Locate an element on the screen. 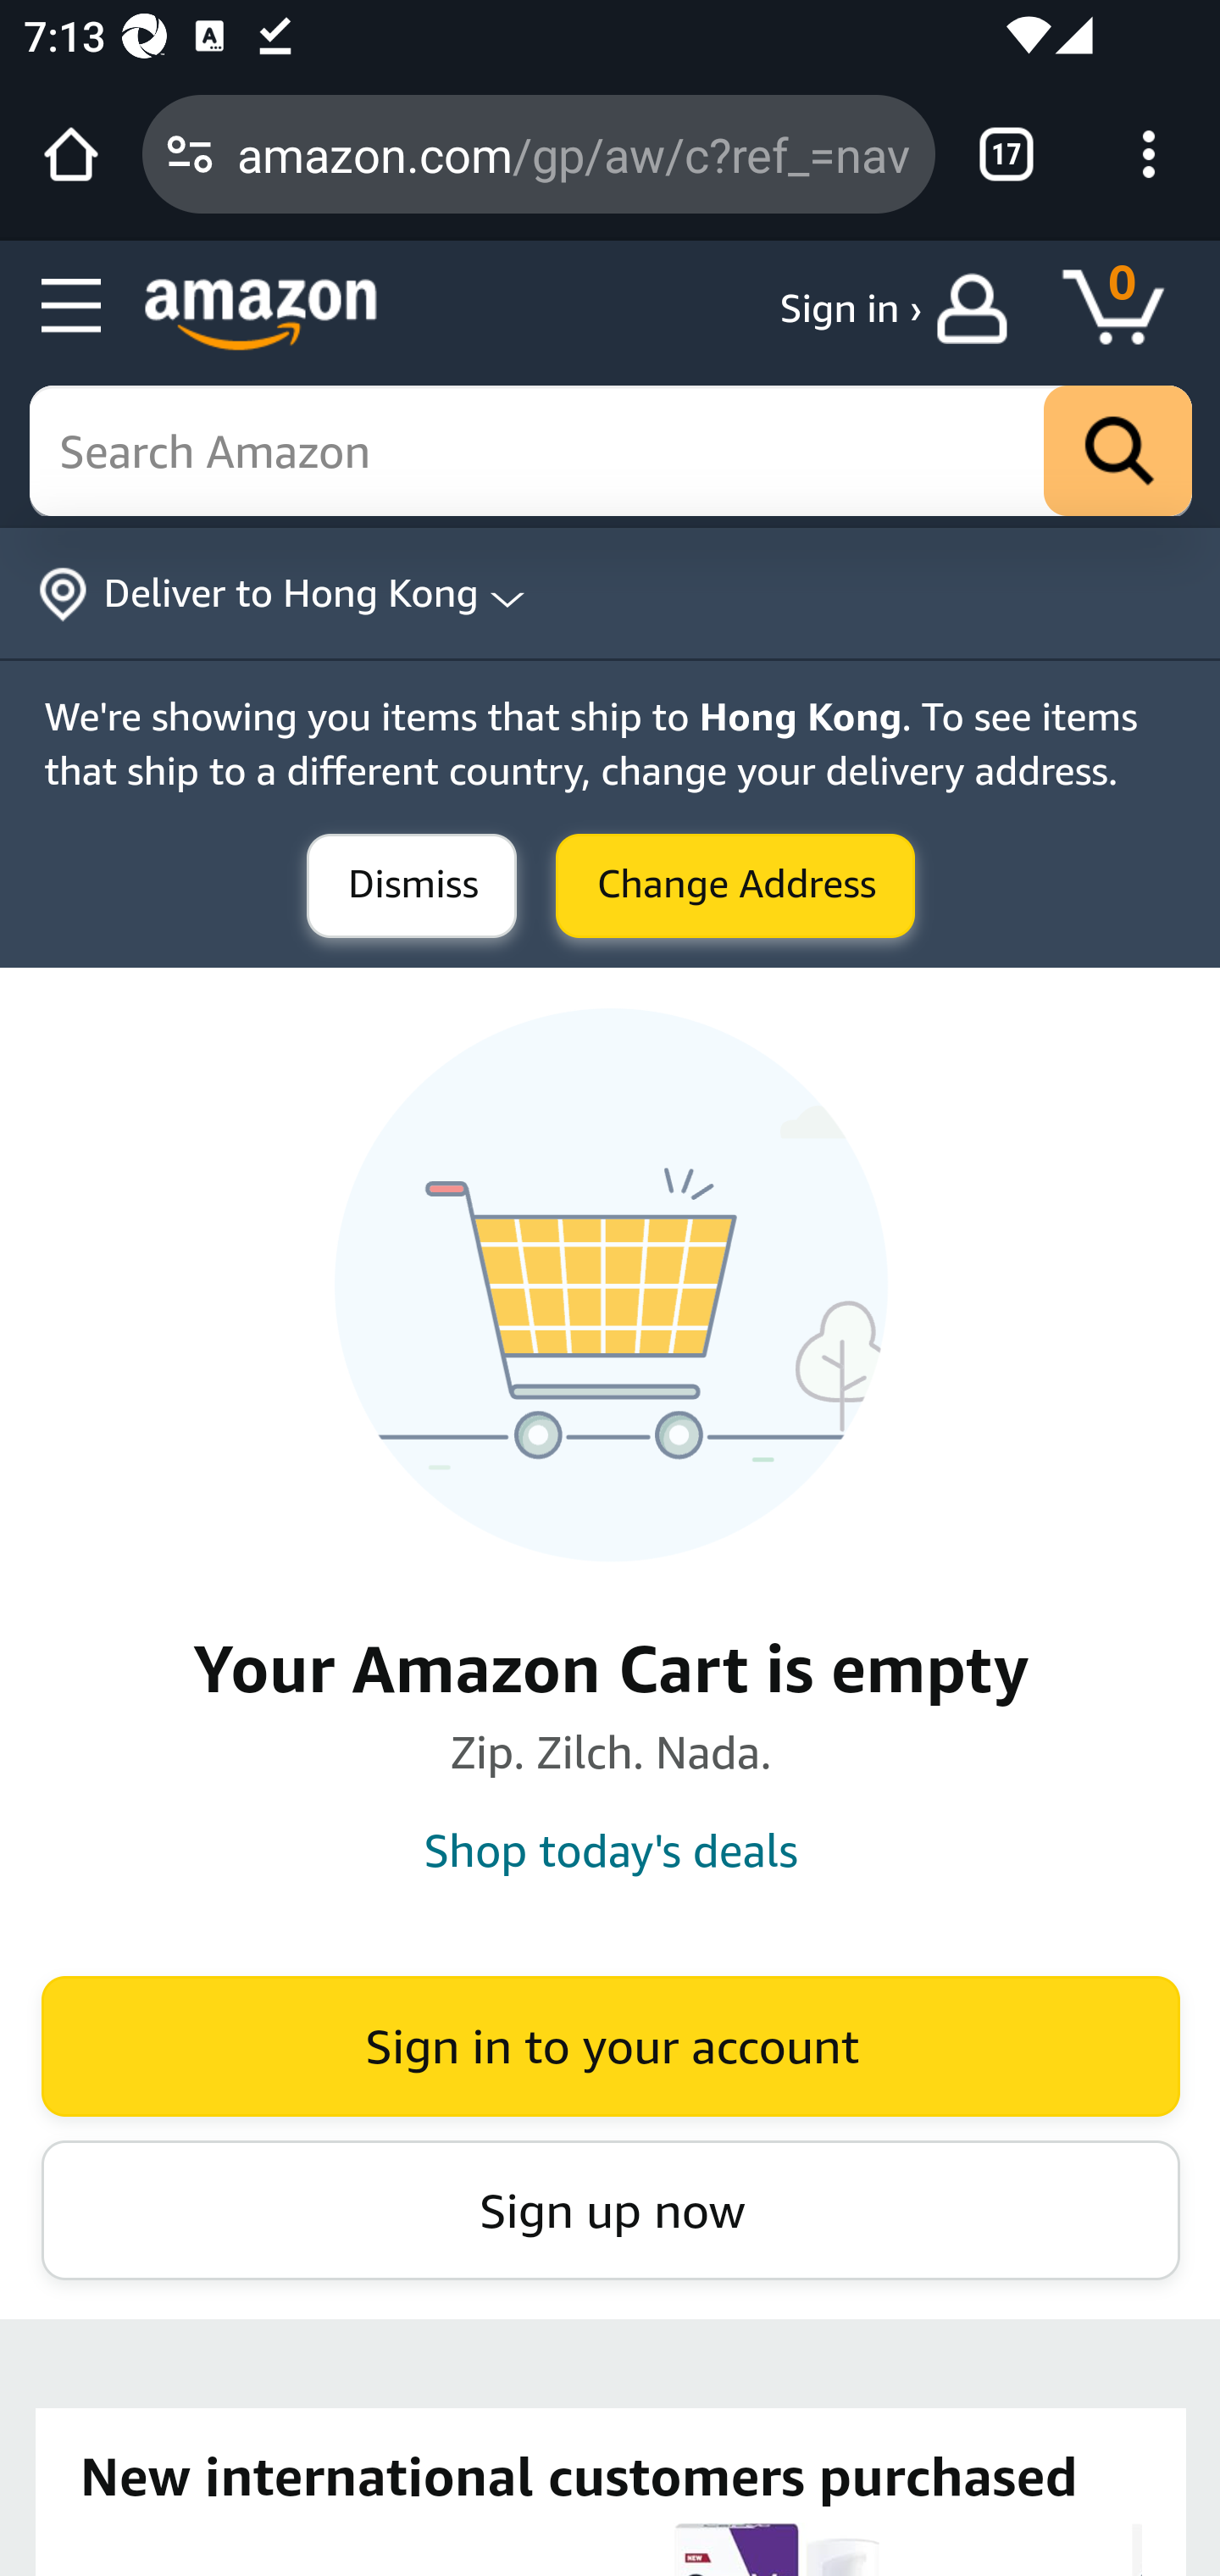  Sign in › is located at coordinates (851, 308).